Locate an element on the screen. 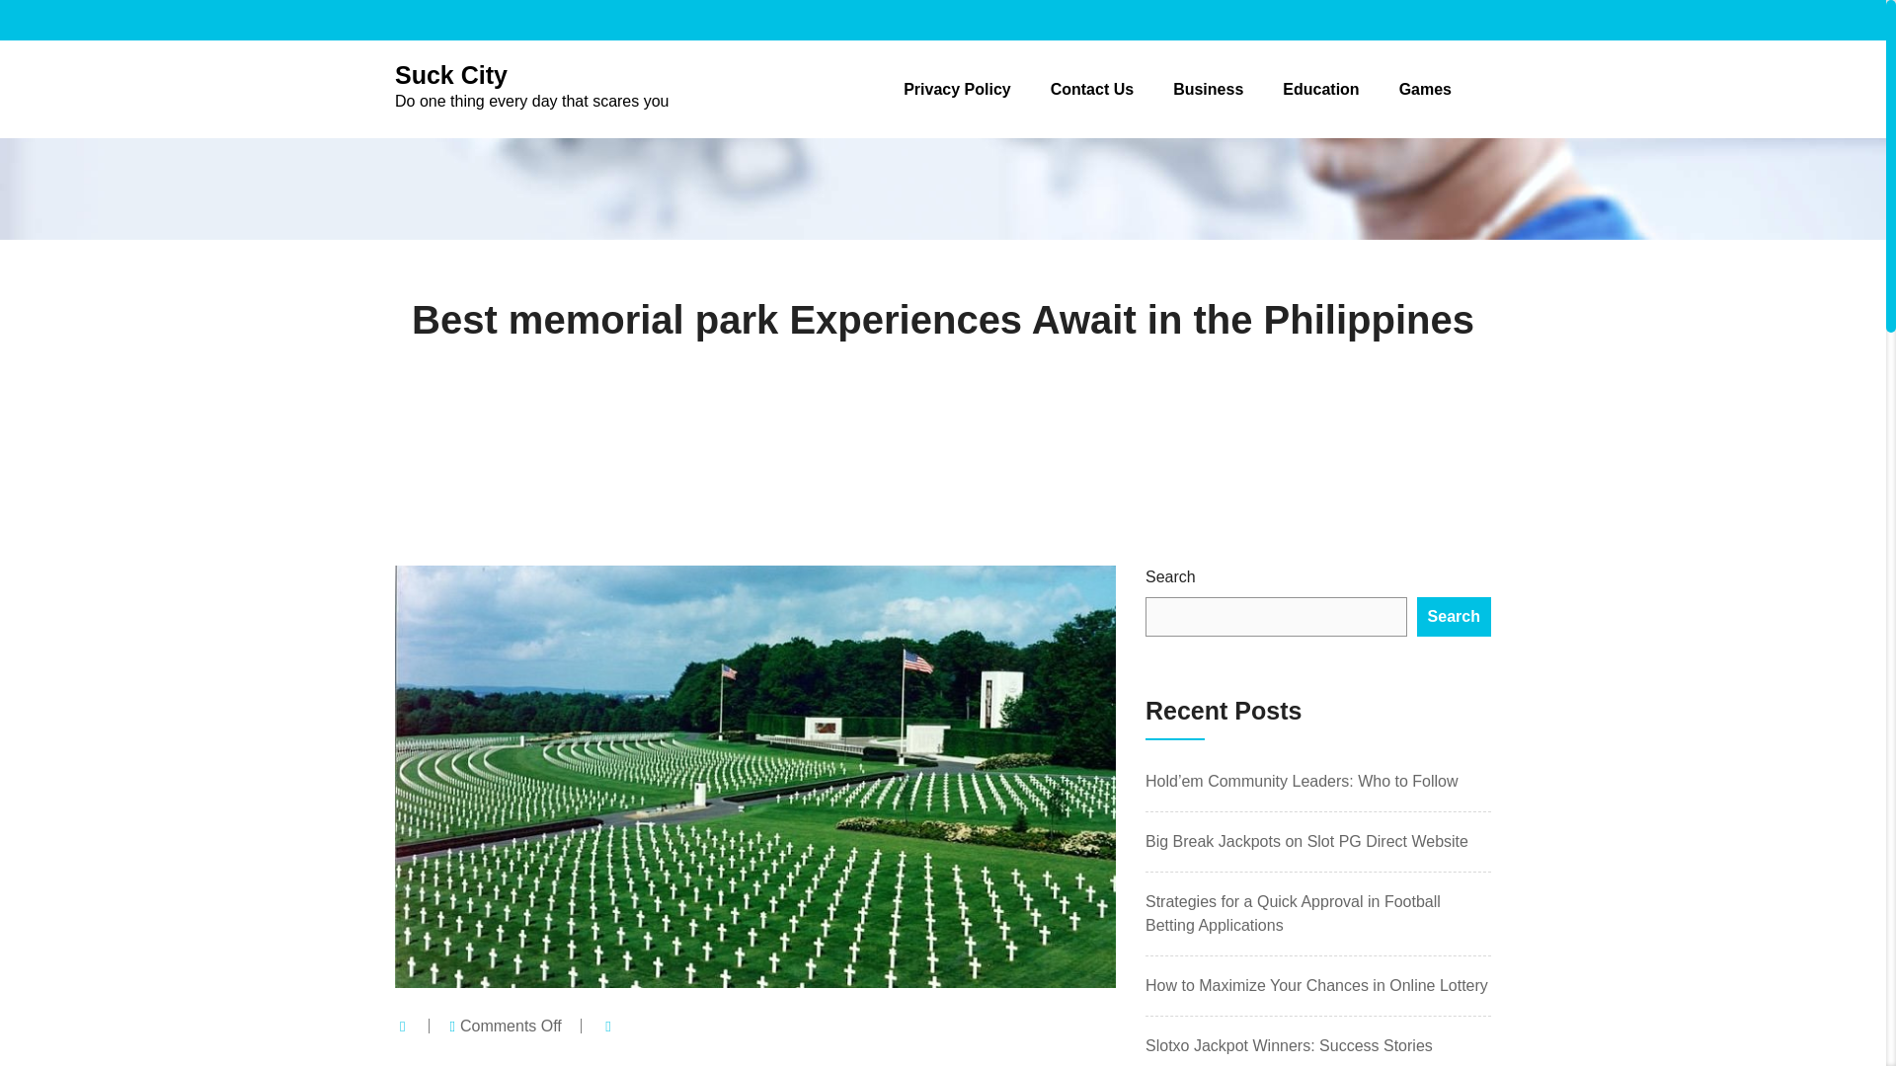 The height and width of the screenshot is (1066, 1896). Privacy Policy is located at coordinates (957, 89).